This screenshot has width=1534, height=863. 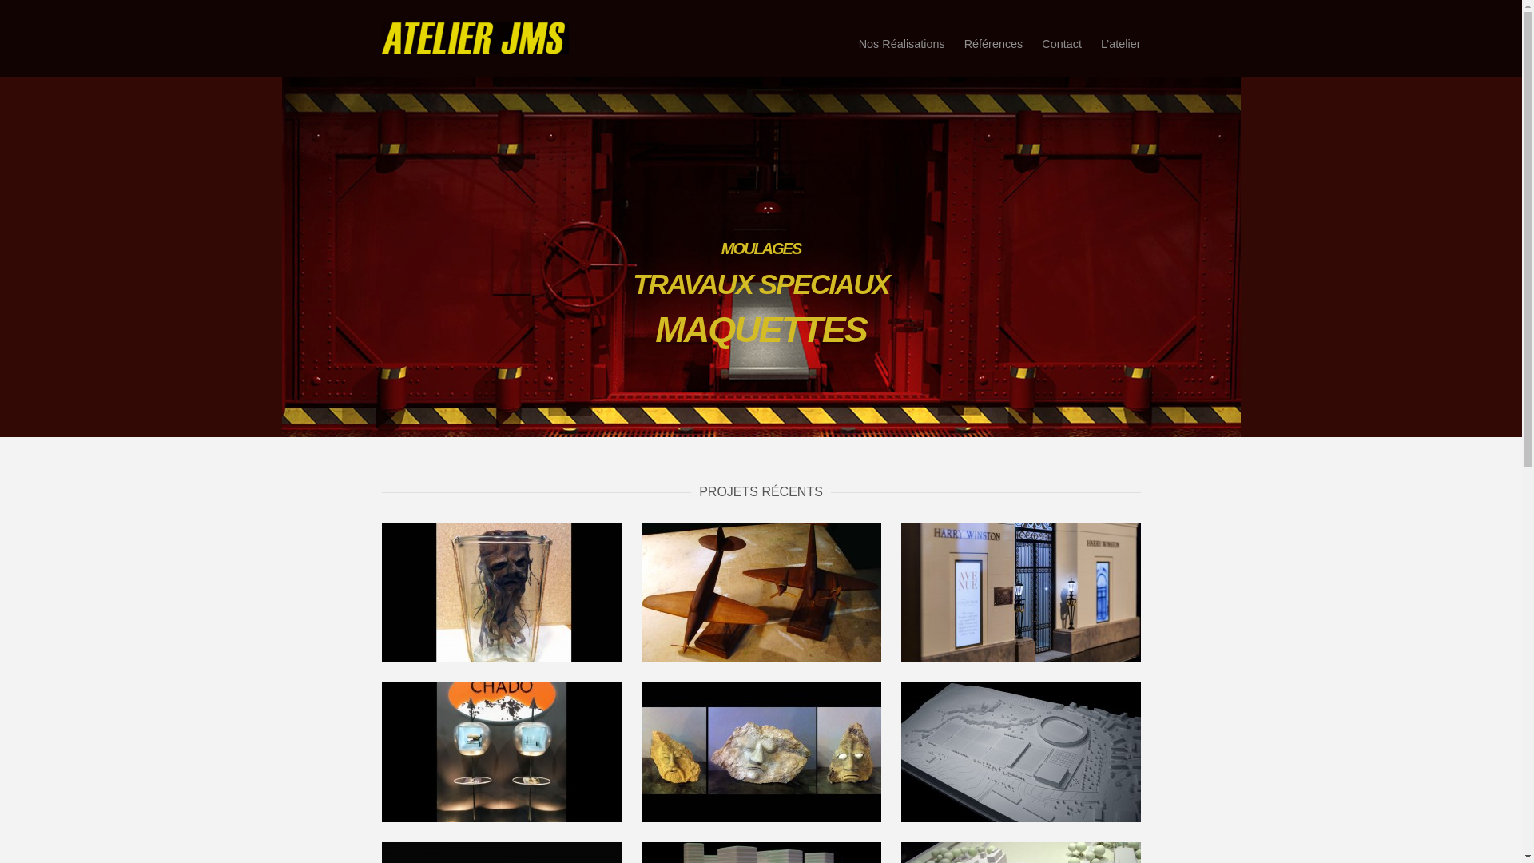 I want to click on Design, so click(x=502, y=753).